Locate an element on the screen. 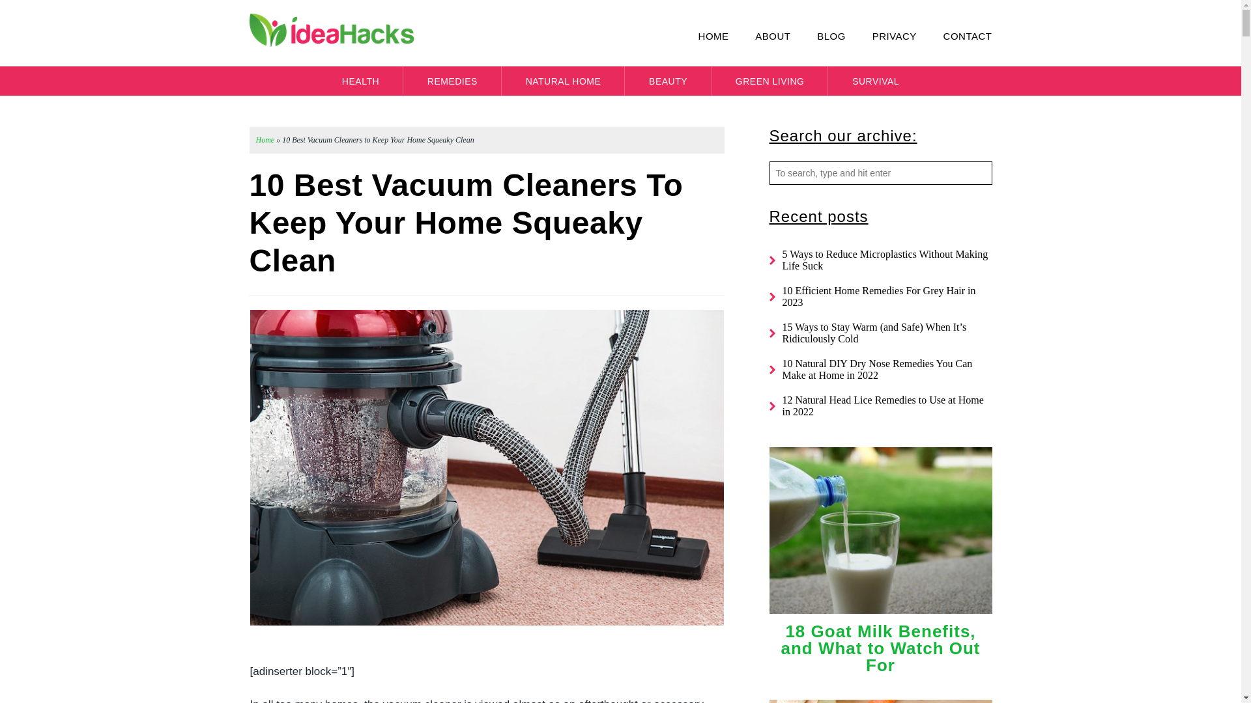 This screenshot has width=1251, height=703. CONTACT is located at coordinates (955, 36).